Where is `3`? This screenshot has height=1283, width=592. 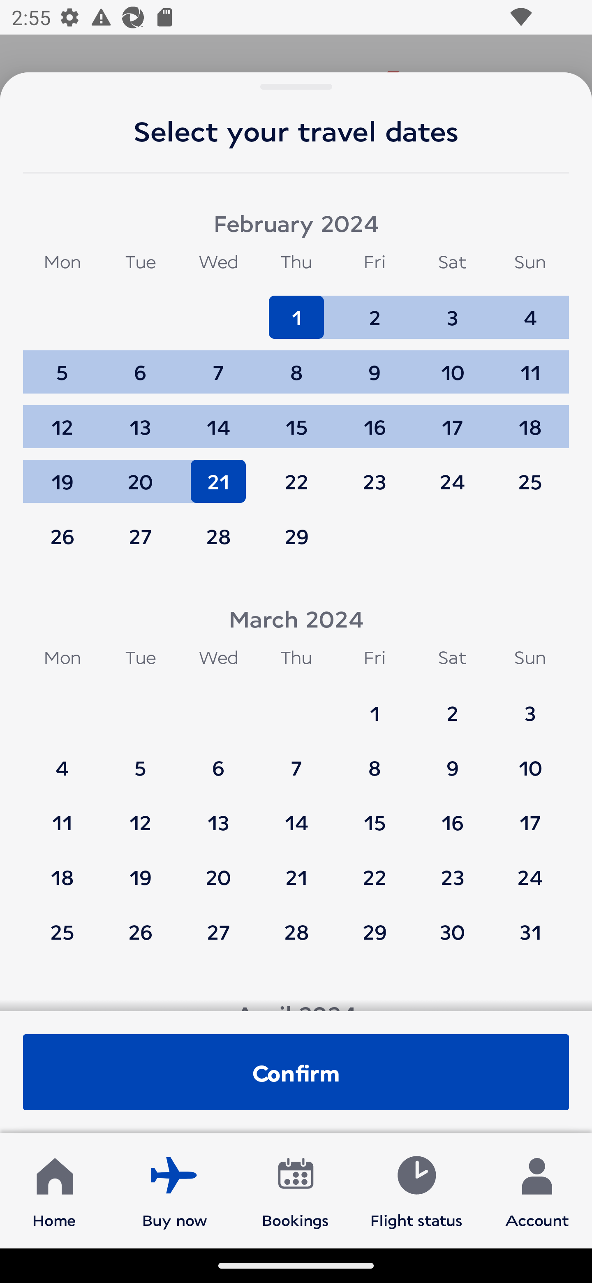 3 is located at coordinates (452, 310).